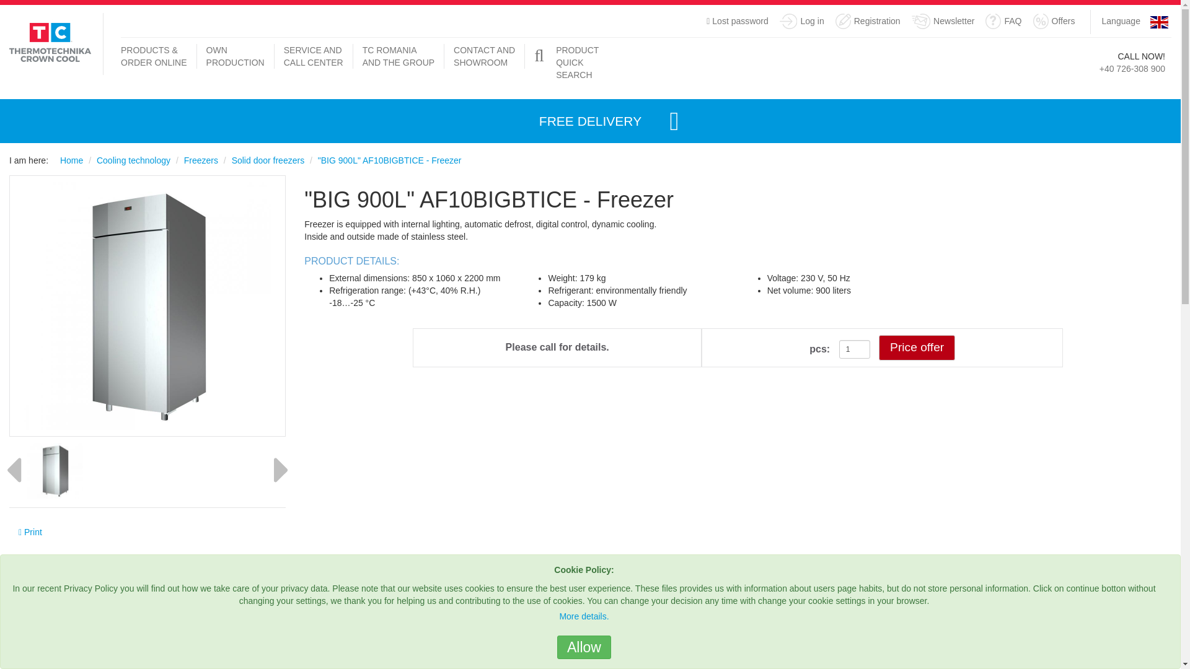 The height and width of the screenshot is (669, 1190). What do you see at coordinates (738, 20) in the screenshot?
I see `Lost password` at bounding box center [738, 20].